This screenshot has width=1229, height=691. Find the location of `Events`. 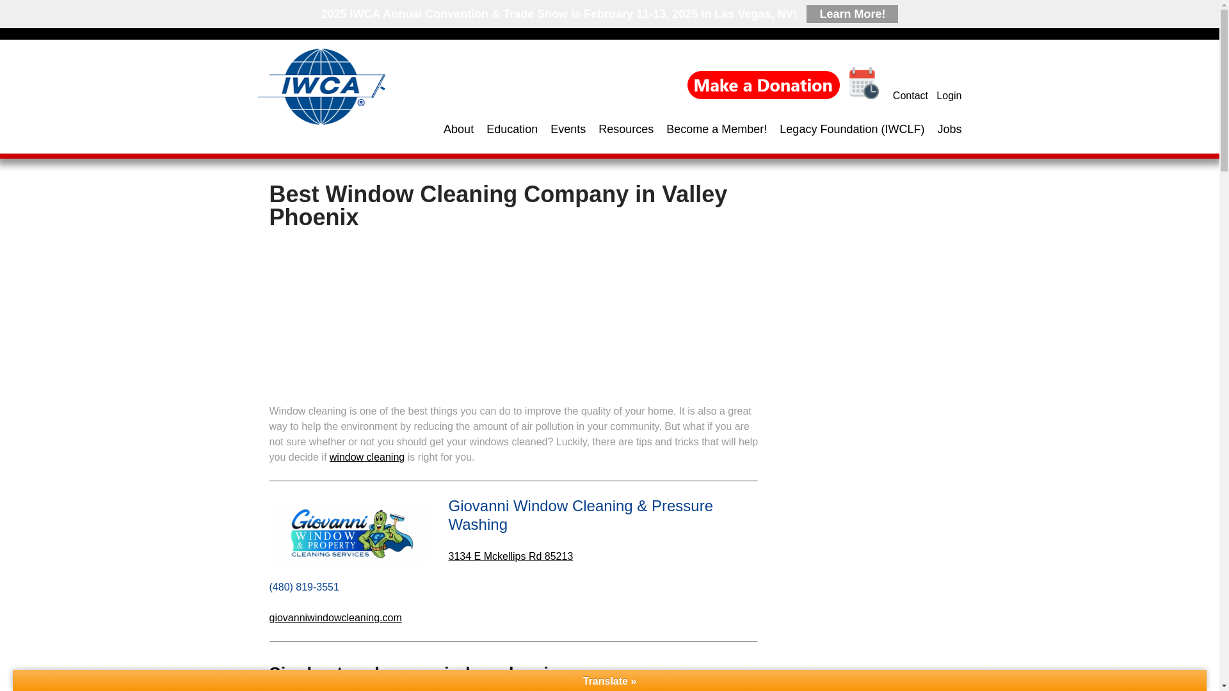

Events is located at coordinates (562, 129).